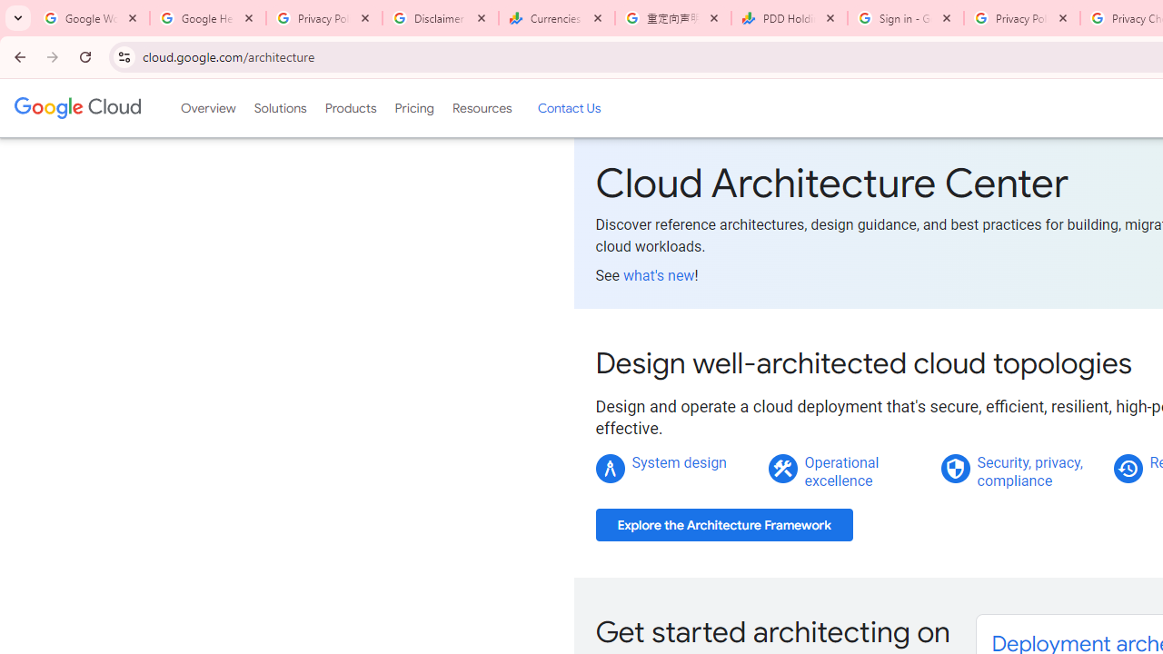 This screenshot has width=1163, height=654. Describe the element at coordinates (76, 107) in the screenshot. I see `Google Cloud` at that location.